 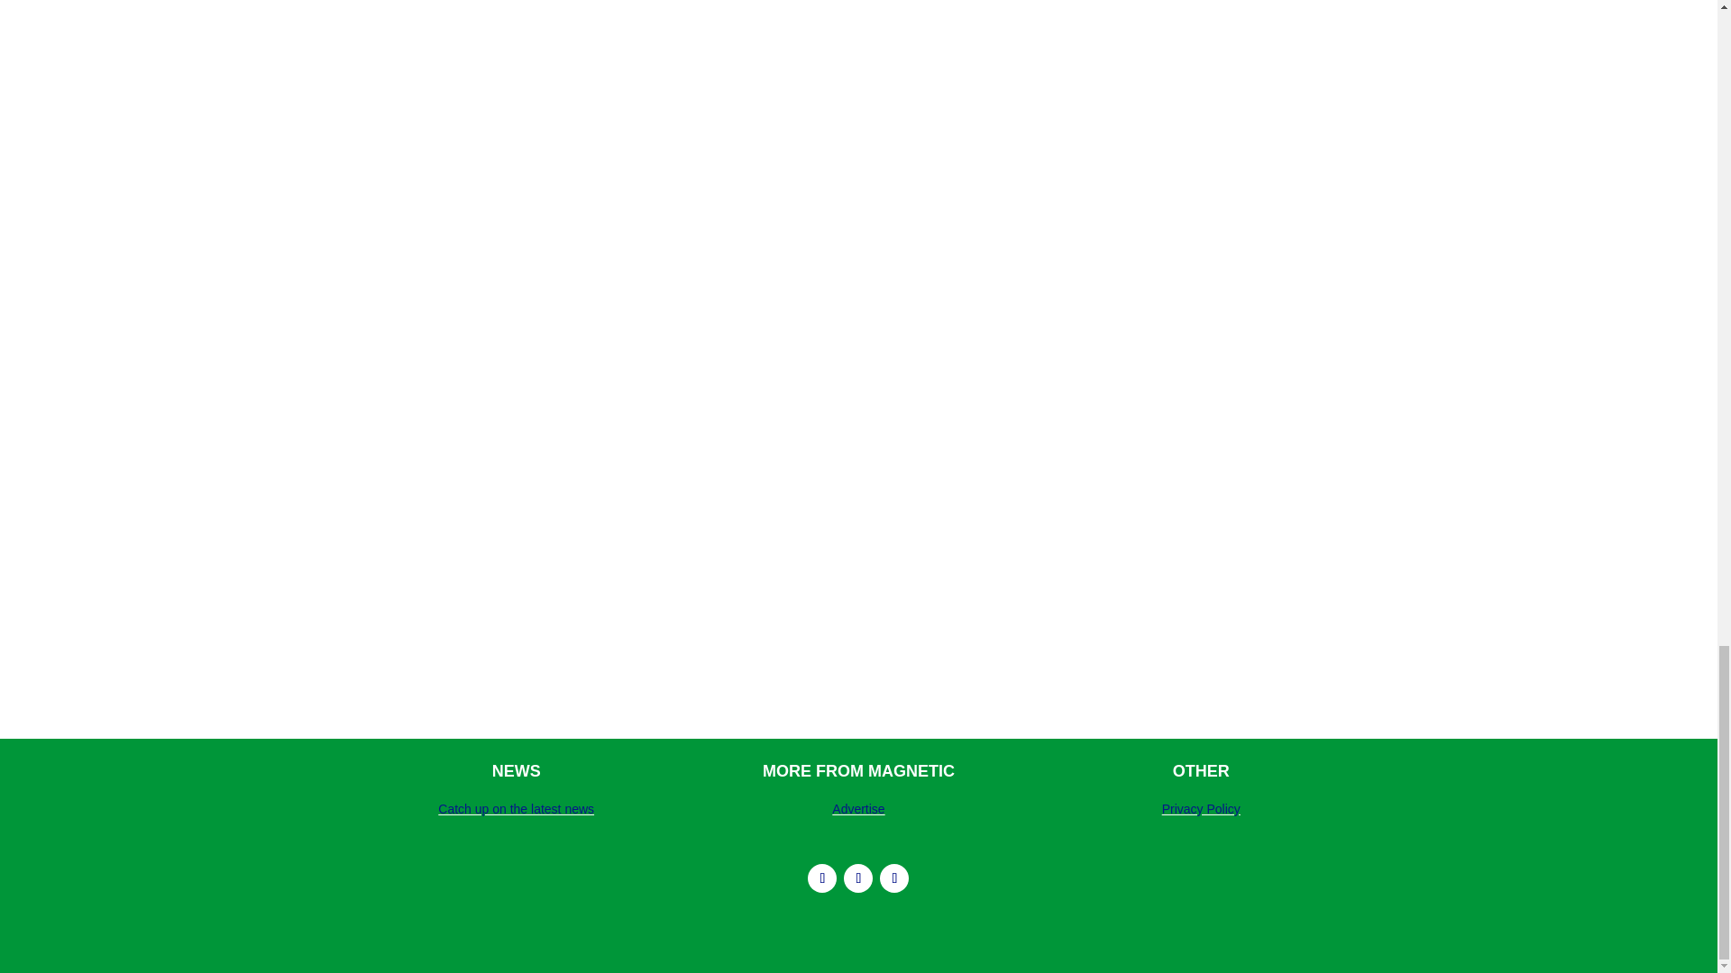 What do you see at coordinates (516, 809) in the screenshot?
I see `Catch up on the latest news` at bounding box center [516, 809].